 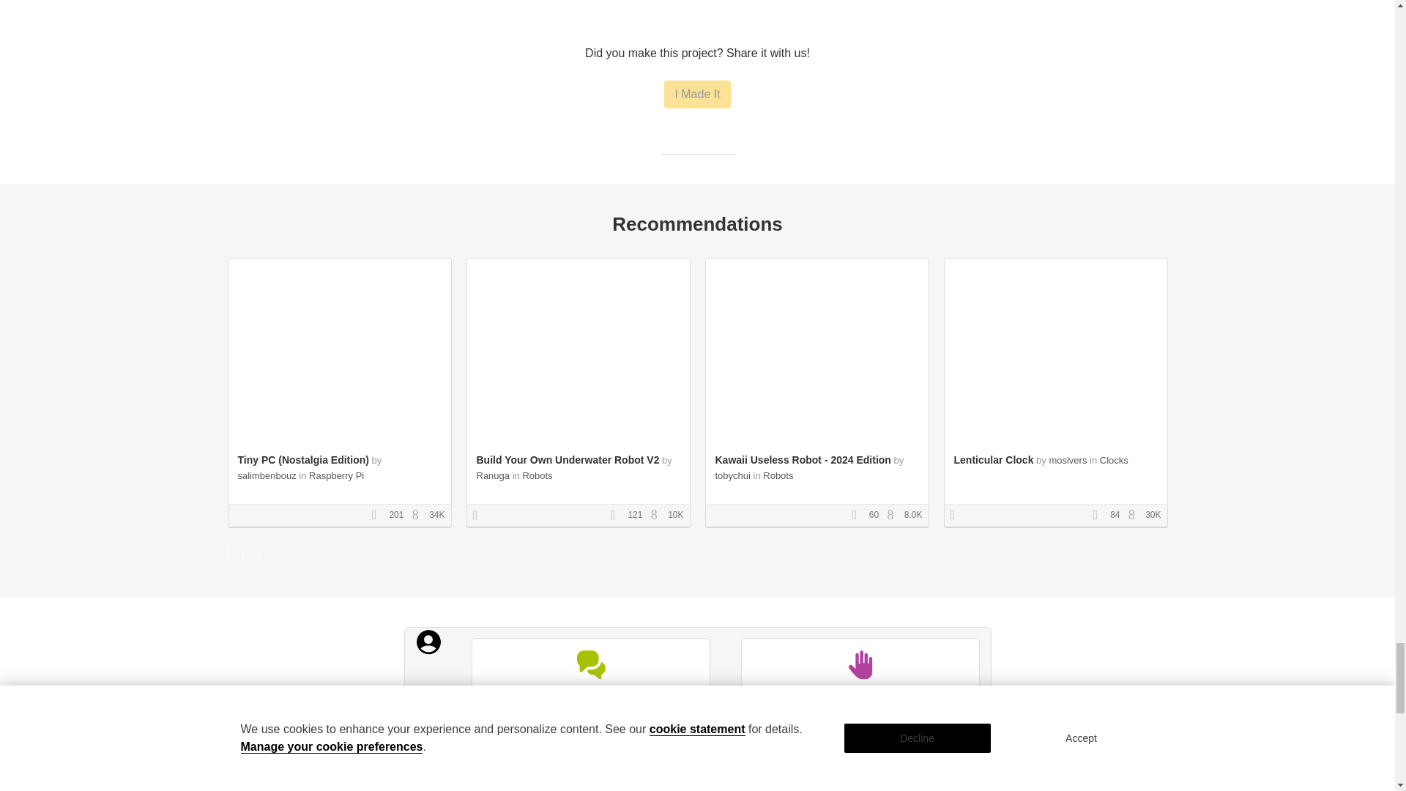 I want to click on Contest Winner, so click(x=480, y=515).